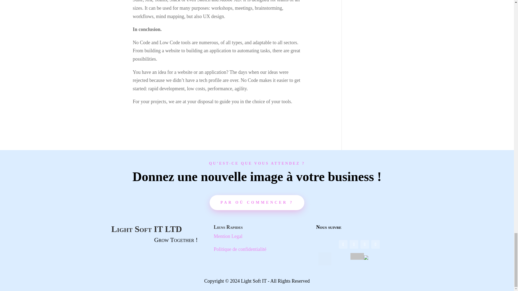 The height and width of the screenshot is (291, 518). I want to click on Suivez sur Facebook, so click(343, 244).